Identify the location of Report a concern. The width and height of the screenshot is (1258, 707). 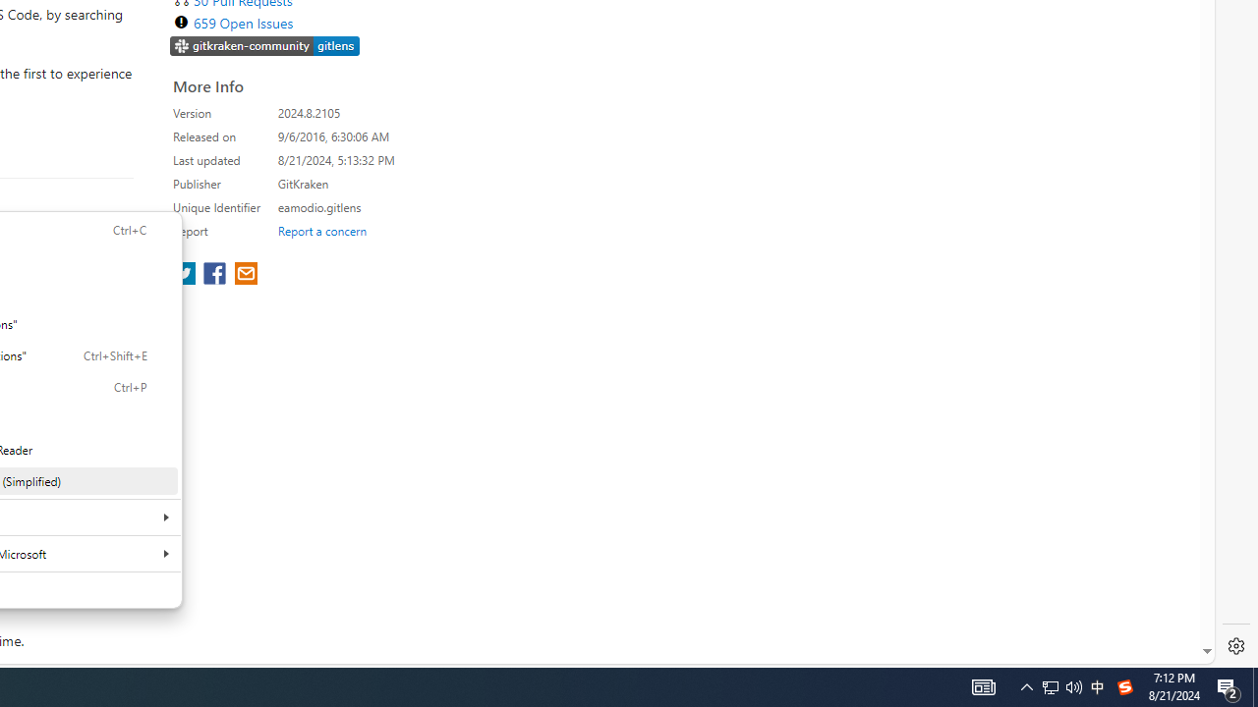
(321, 230).